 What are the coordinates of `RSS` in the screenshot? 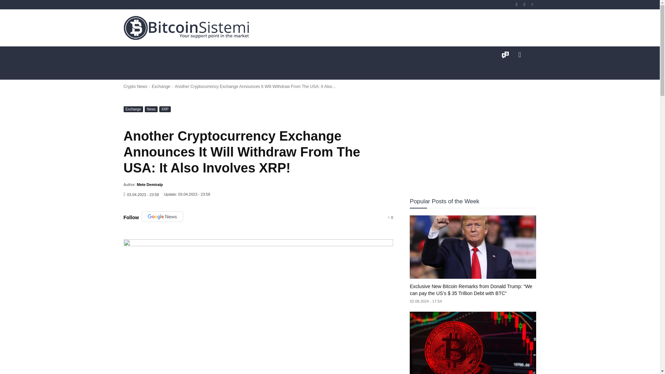 It's located at (517, 5).